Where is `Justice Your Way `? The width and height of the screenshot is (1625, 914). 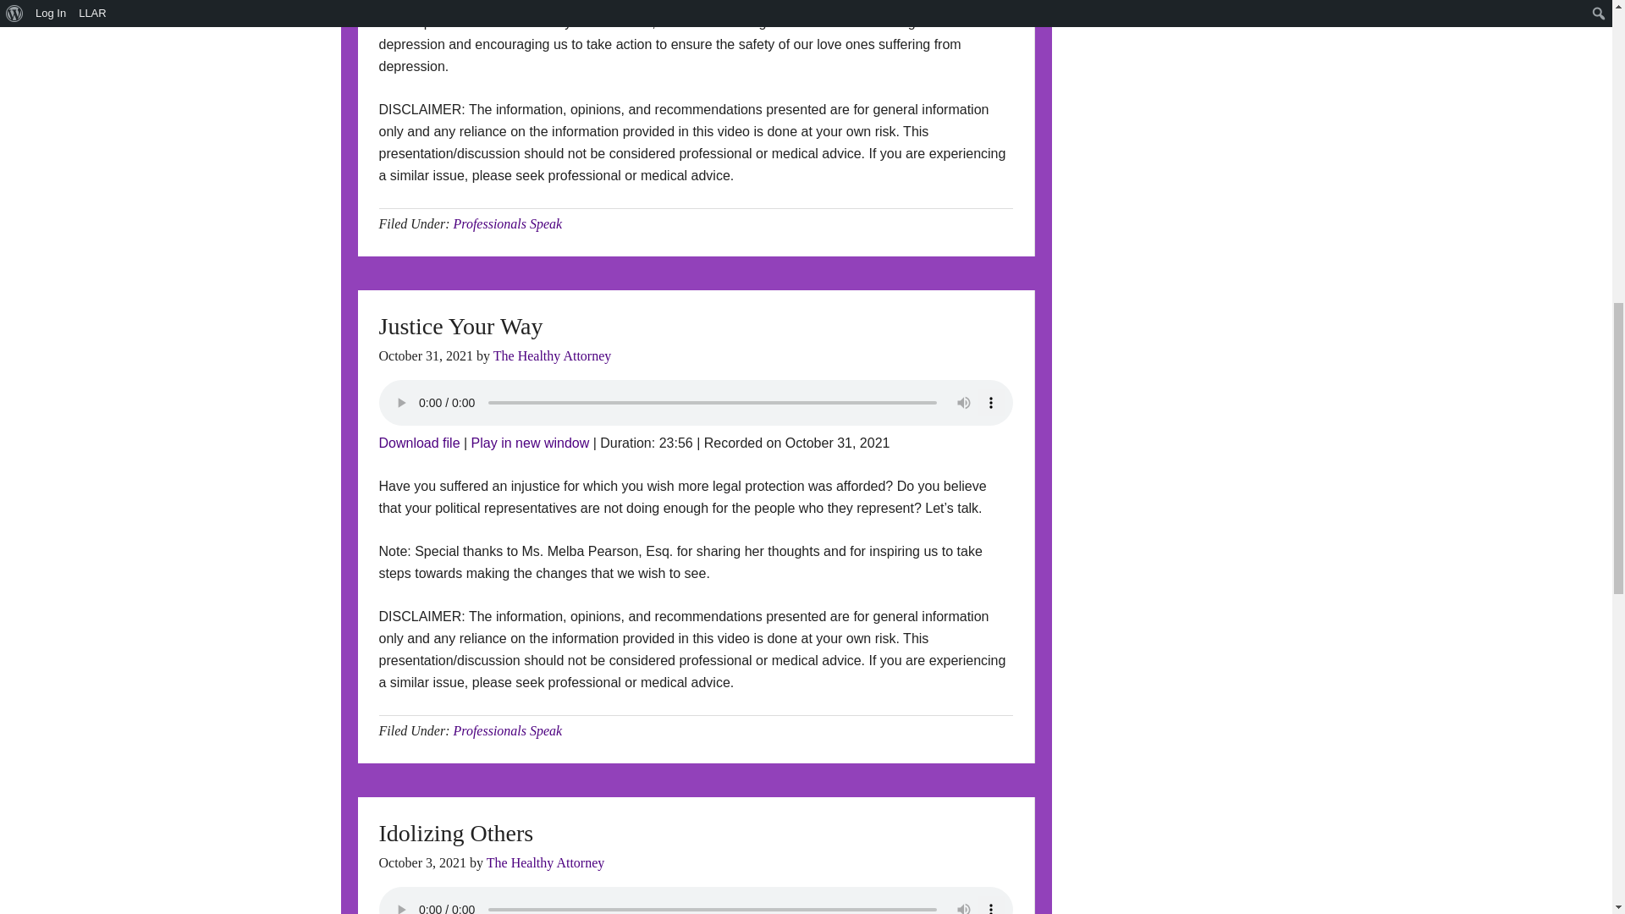 Justice Your Way  is located at coordinates (530, 443).